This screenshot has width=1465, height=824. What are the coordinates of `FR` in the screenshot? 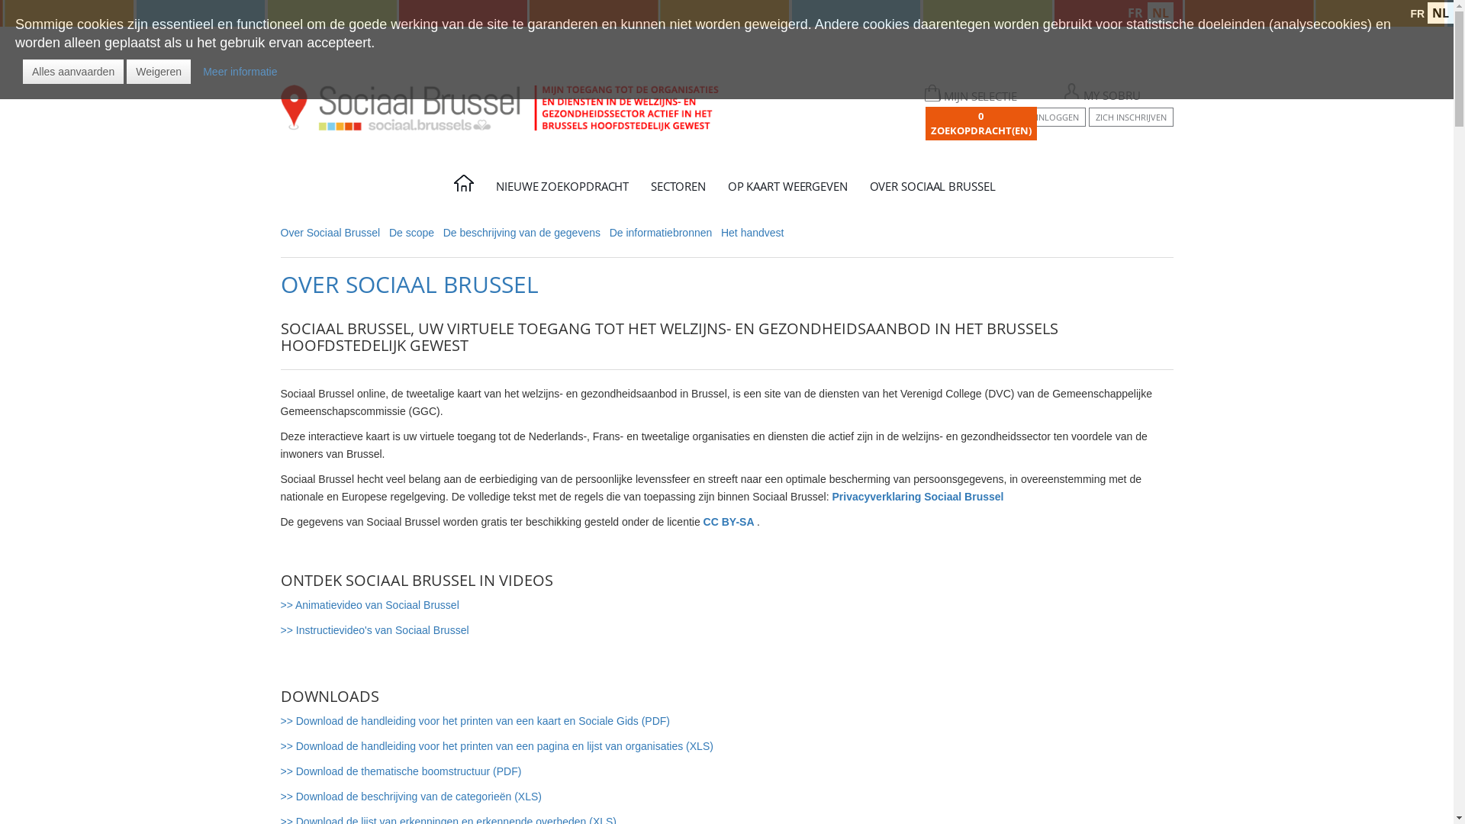 It's located at (1418, 14).